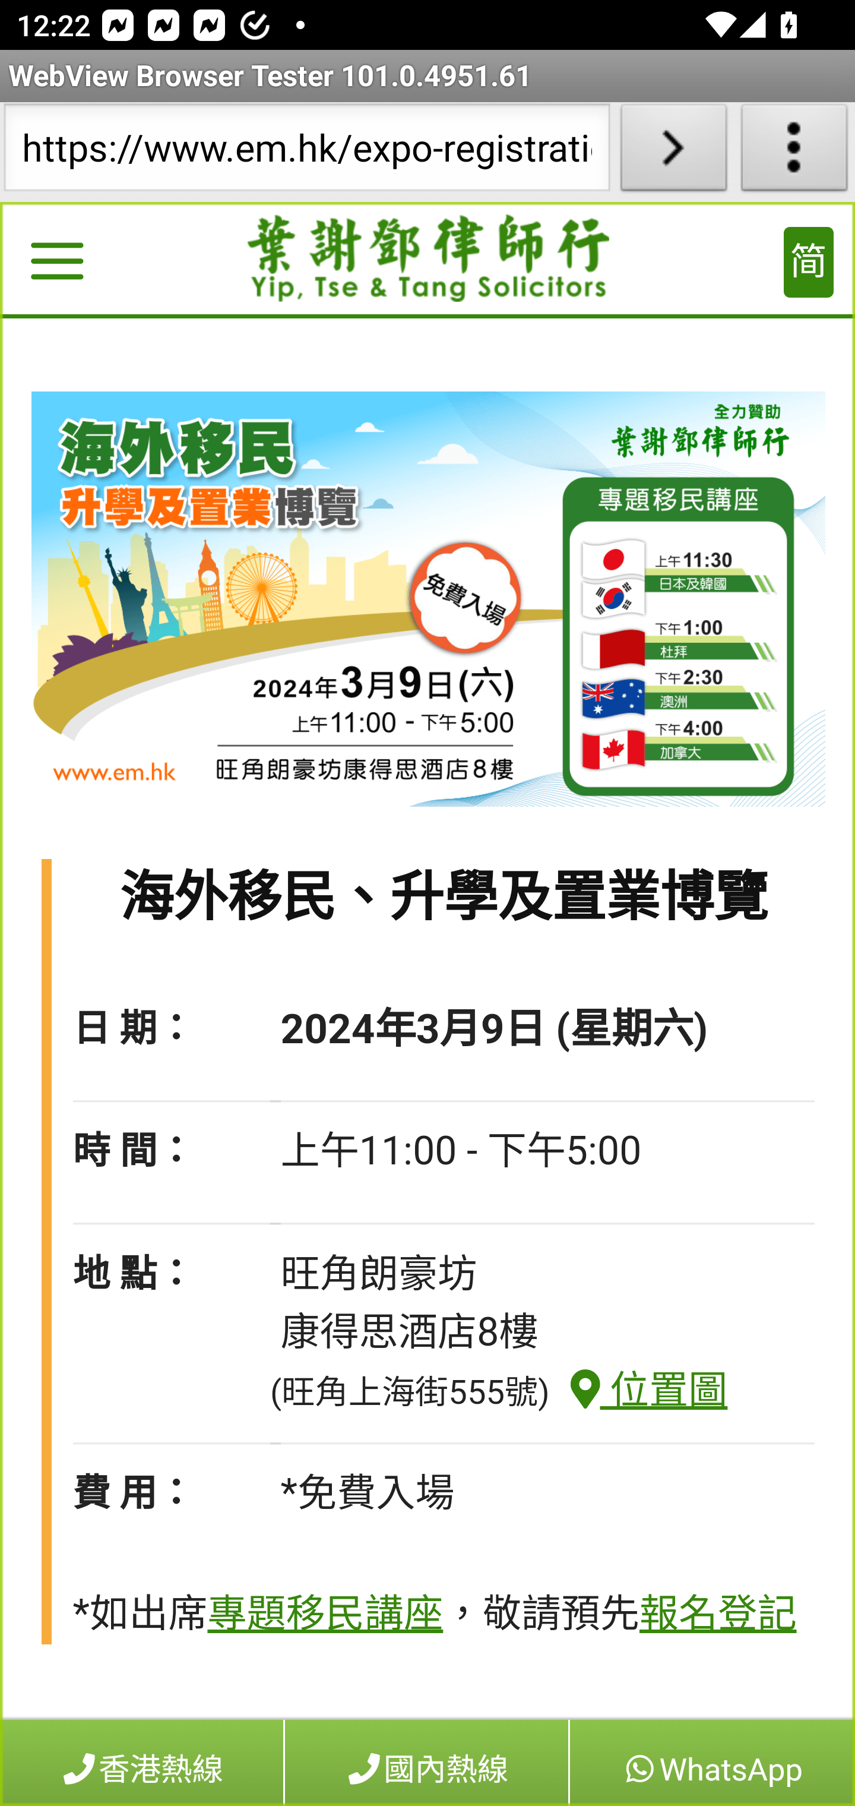 The image size is (855, 1806). I want to click on 專題移民講座, so click(324, 1615).